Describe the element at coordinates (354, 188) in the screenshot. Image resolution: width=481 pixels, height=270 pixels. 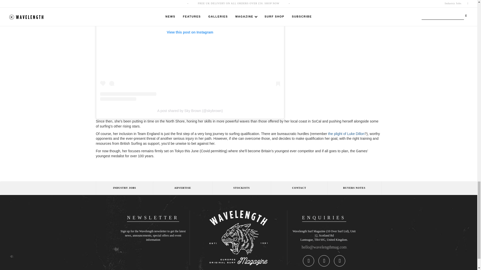
I see `BUYERS NOTES` at that location.